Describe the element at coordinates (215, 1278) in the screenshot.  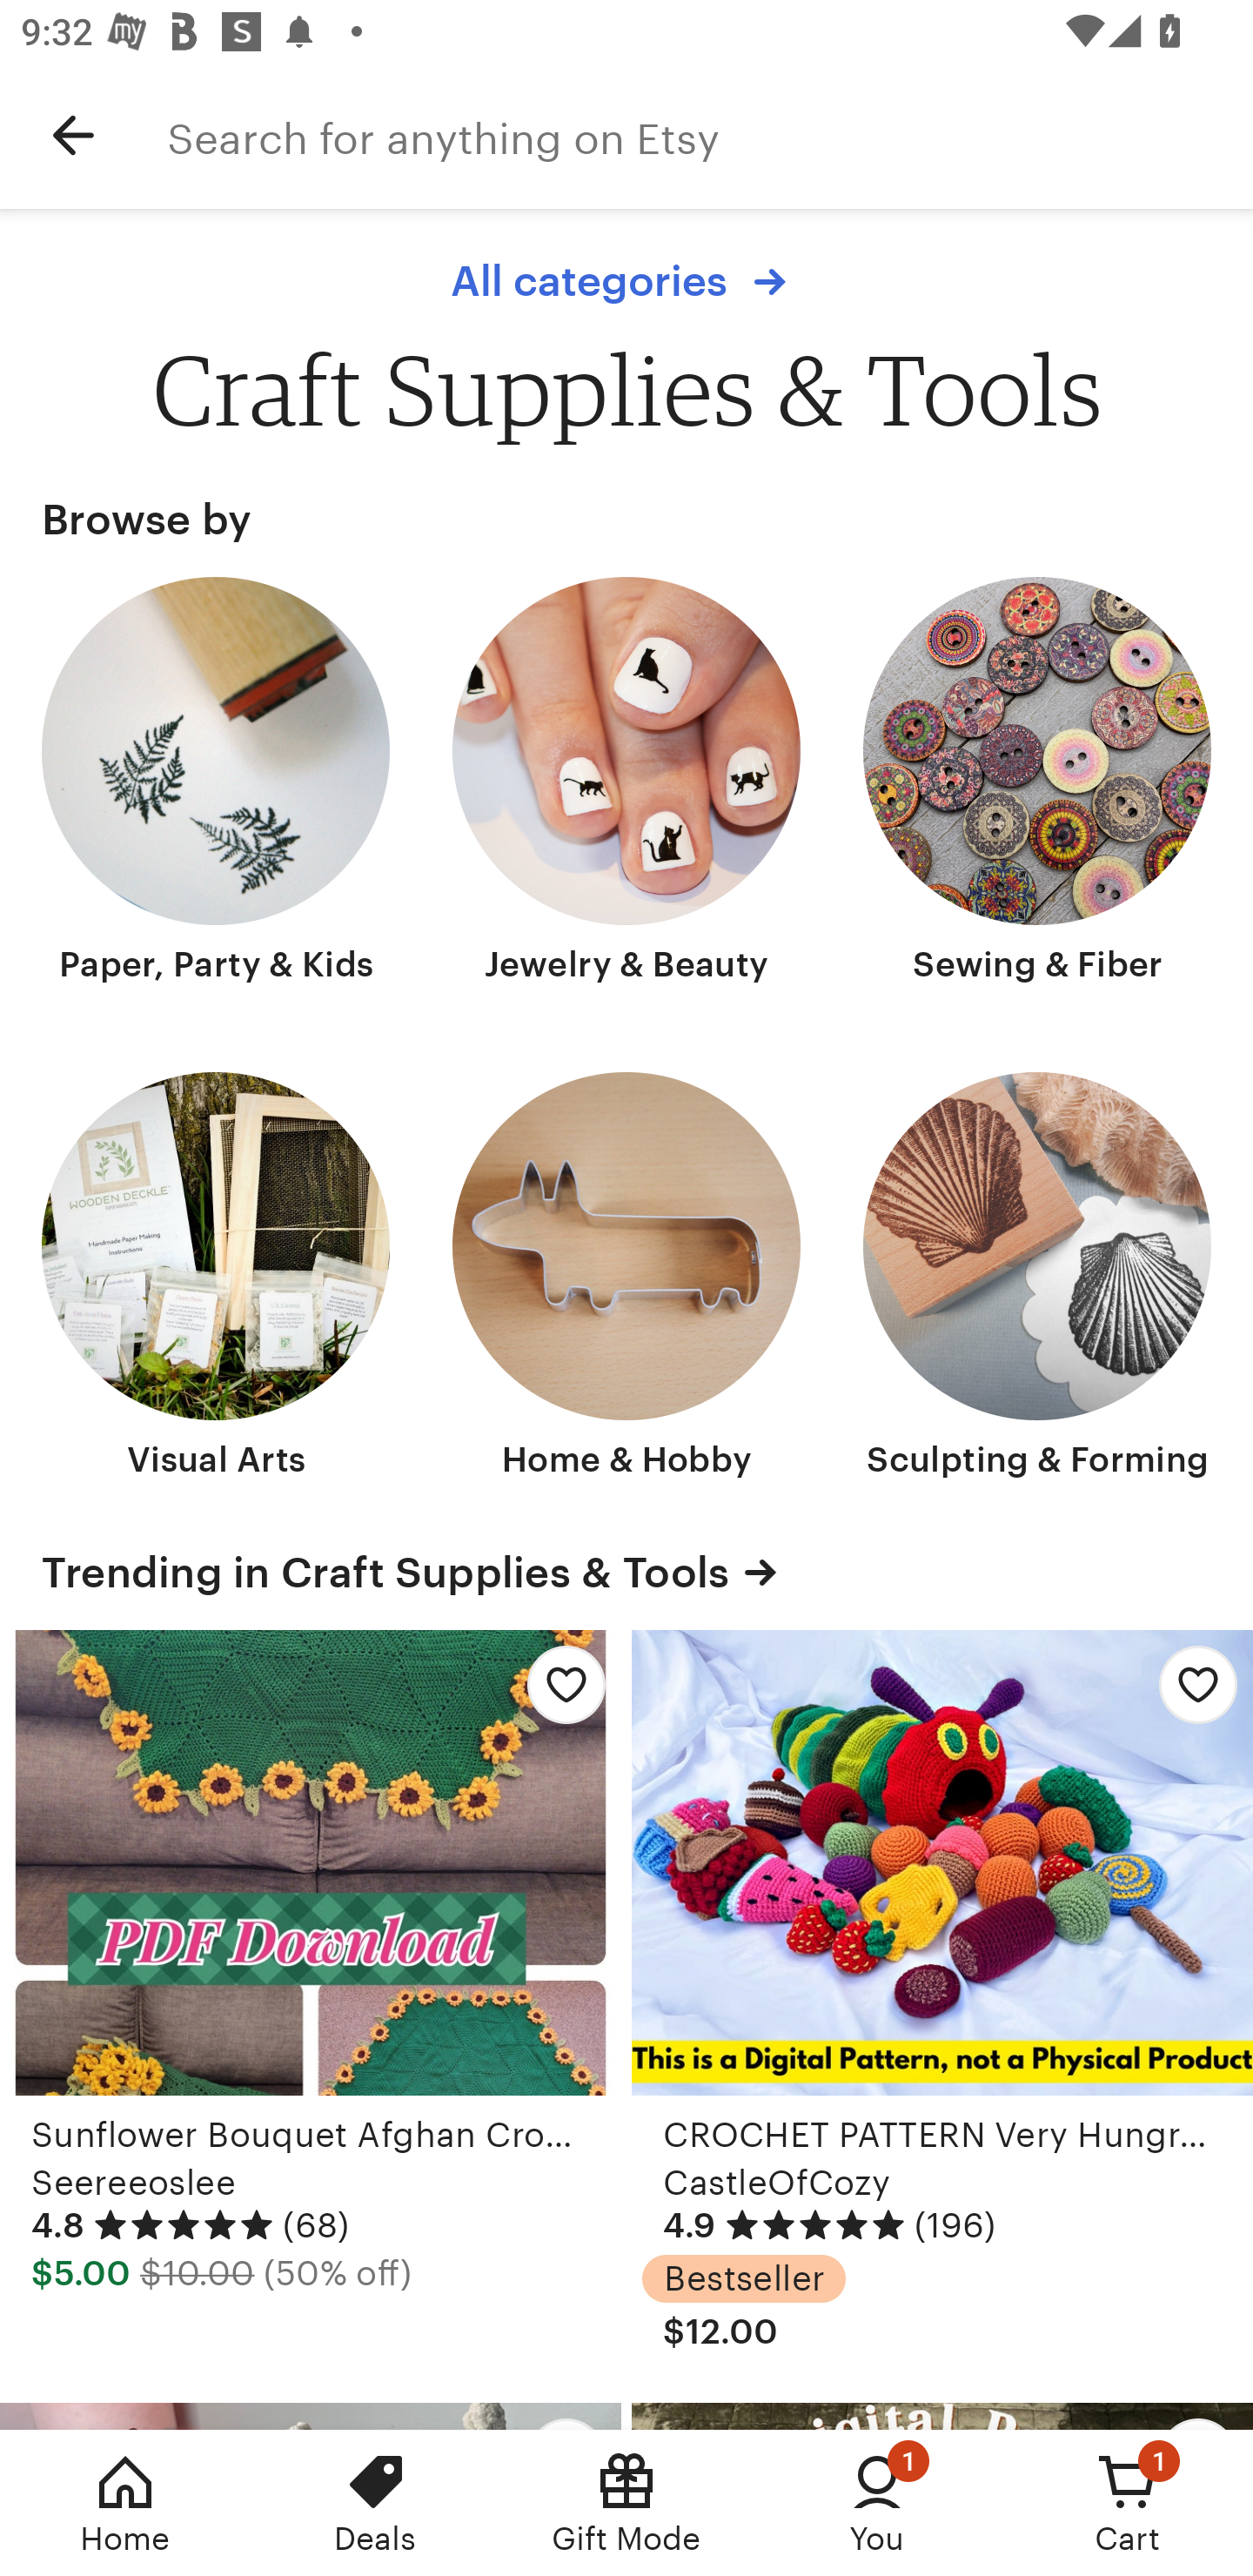
I see `Visual Arts` at that location.